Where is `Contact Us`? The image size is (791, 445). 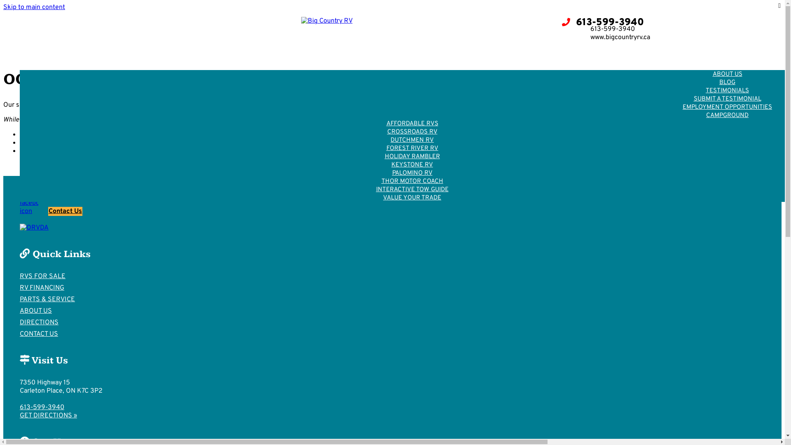
Contact Us is located at coordinates (65, 211).